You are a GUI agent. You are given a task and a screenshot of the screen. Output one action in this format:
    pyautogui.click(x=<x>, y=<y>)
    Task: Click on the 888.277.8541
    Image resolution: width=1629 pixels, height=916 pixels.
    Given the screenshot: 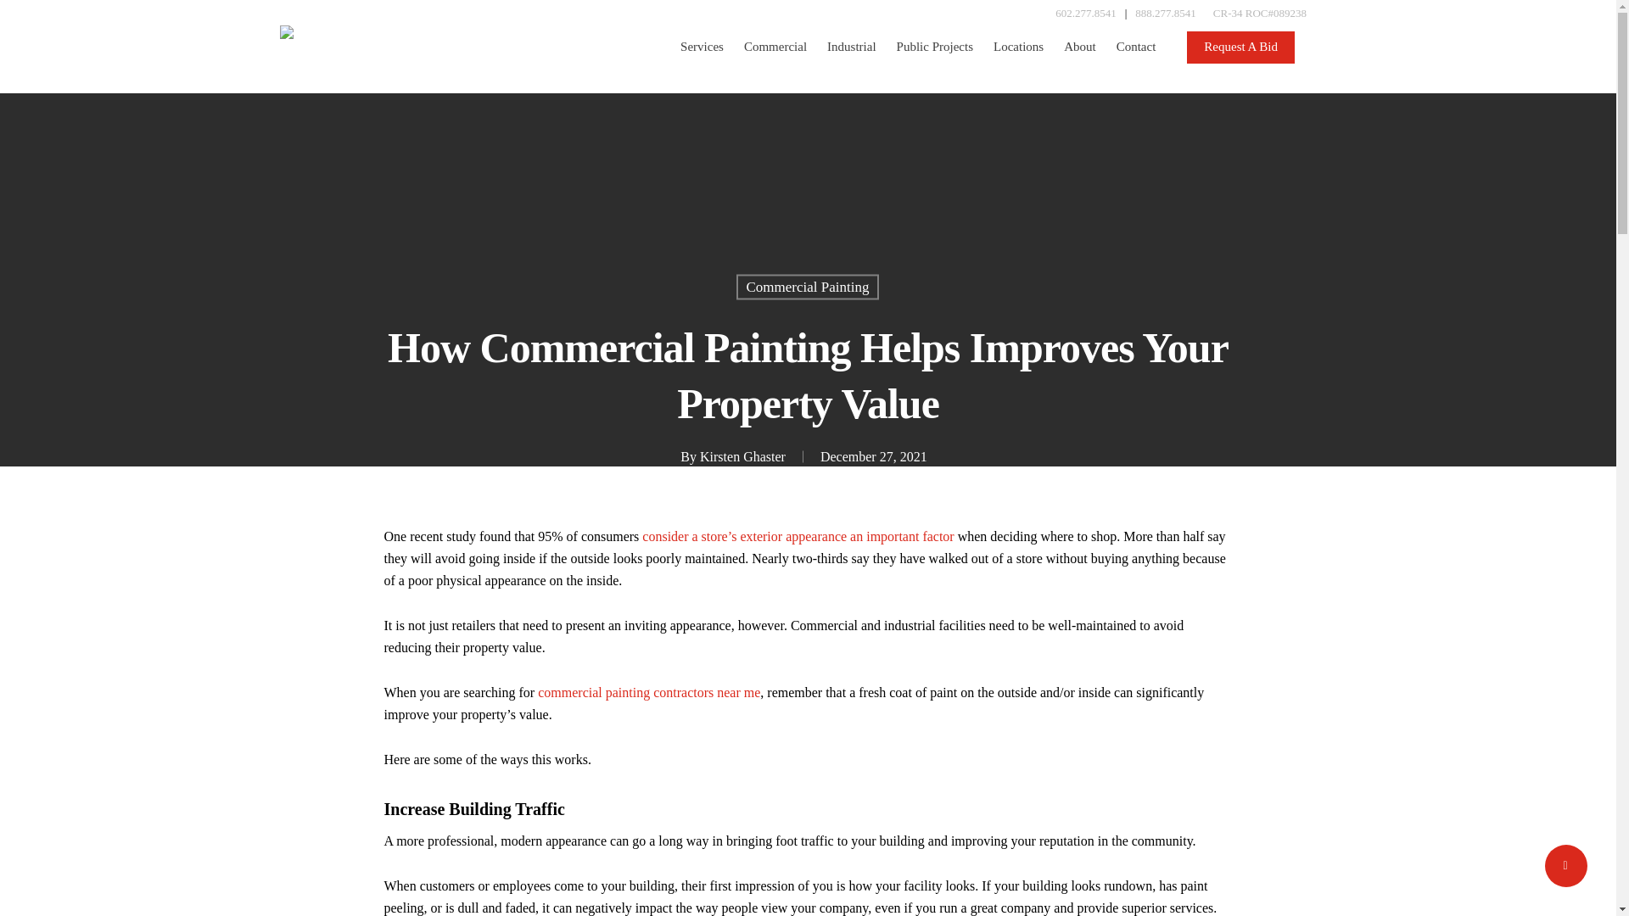 What is the action you would take?
    pyautogui.click(x=1166, y=14)
    